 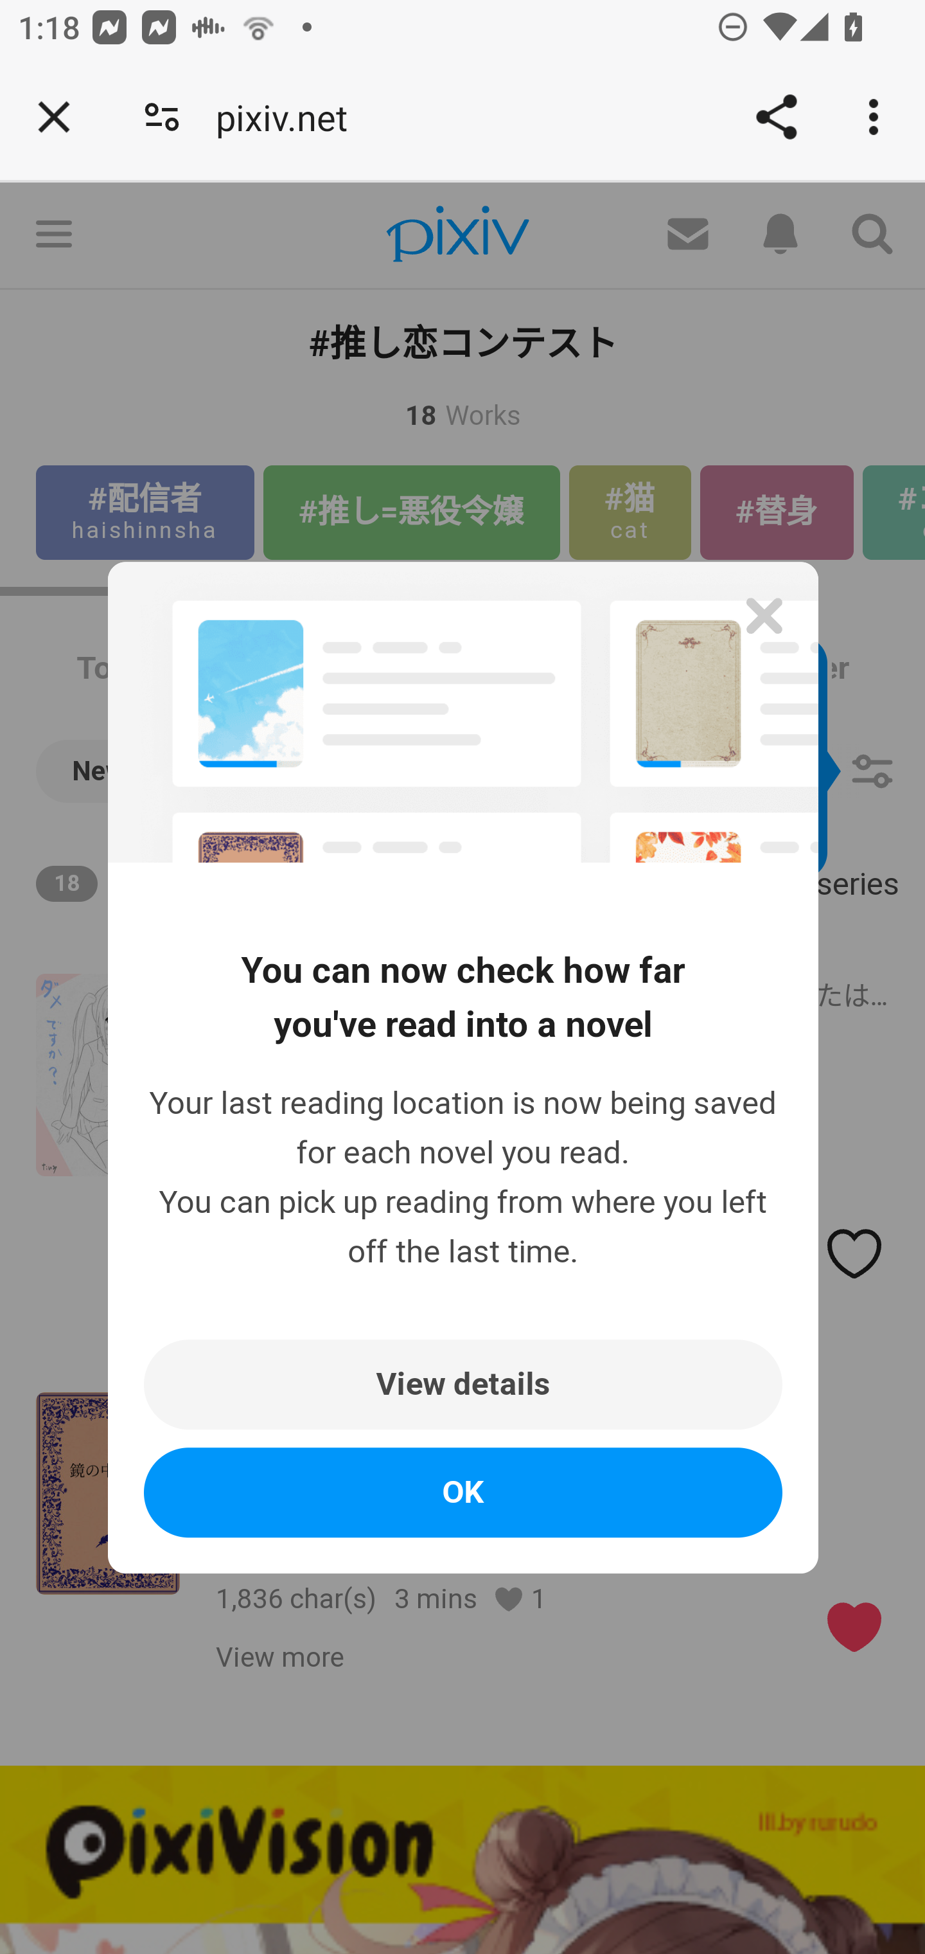 I want to click on Customize and control Google Chrome, so click(x=877, y=117).